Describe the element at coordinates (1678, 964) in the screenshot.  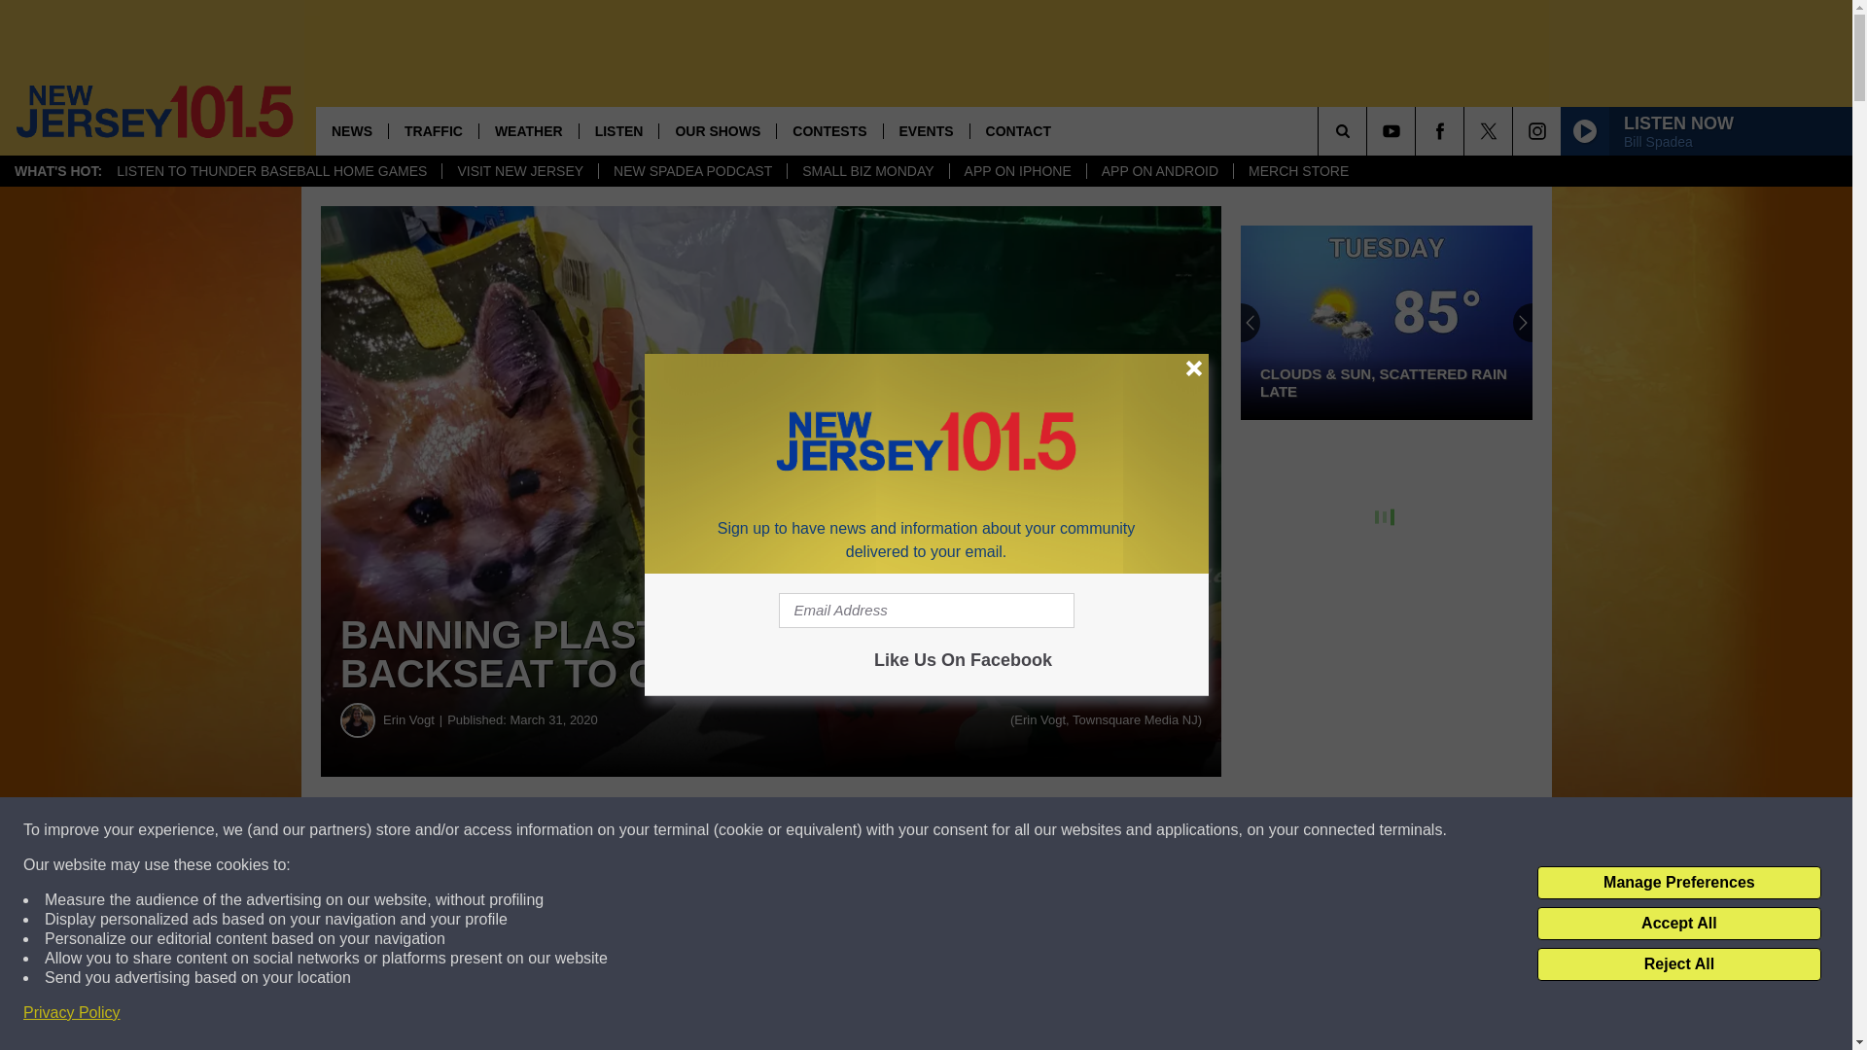
I see `Reject All` at that location.